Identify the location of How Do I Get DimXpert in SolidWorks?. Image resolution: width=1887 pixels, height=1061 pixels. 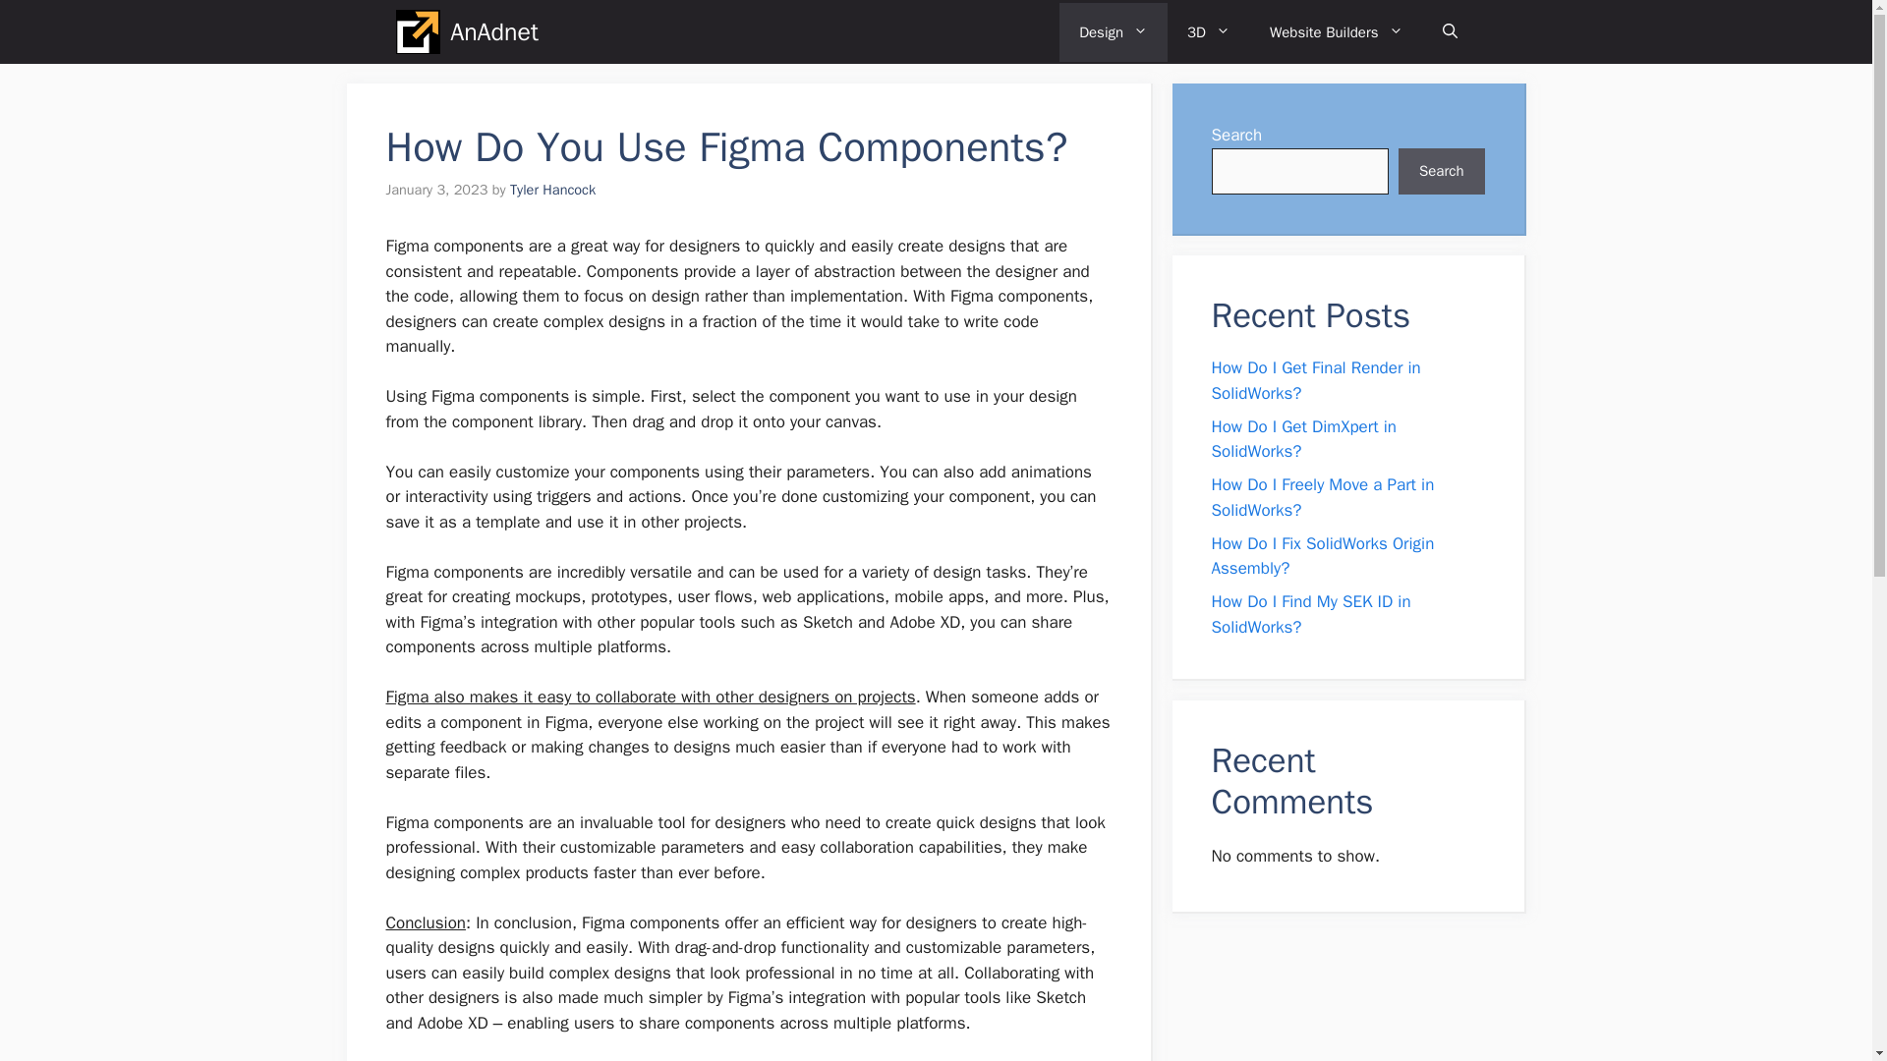
(1303, 439).